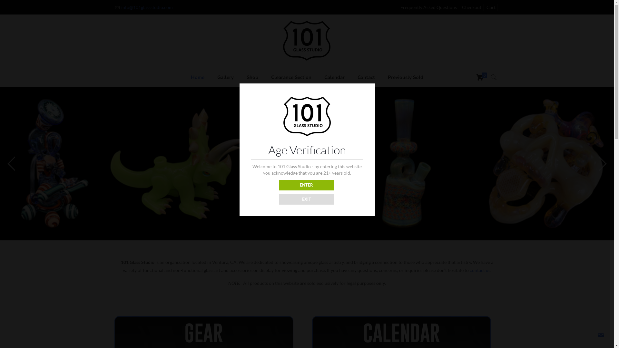 Image resolution: width=619 pixels, height=348 pixels. Describe the element at coordinates (307, 185) in the screenshot. I see `ENTER` at that location.